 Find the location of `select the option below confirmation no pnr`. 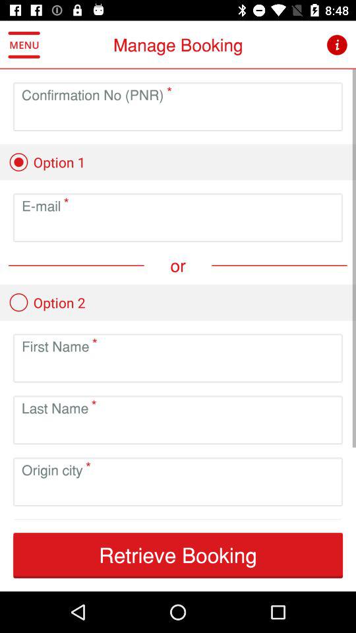

select the option below confirmation no pnr is located at coordinates (46, 162).